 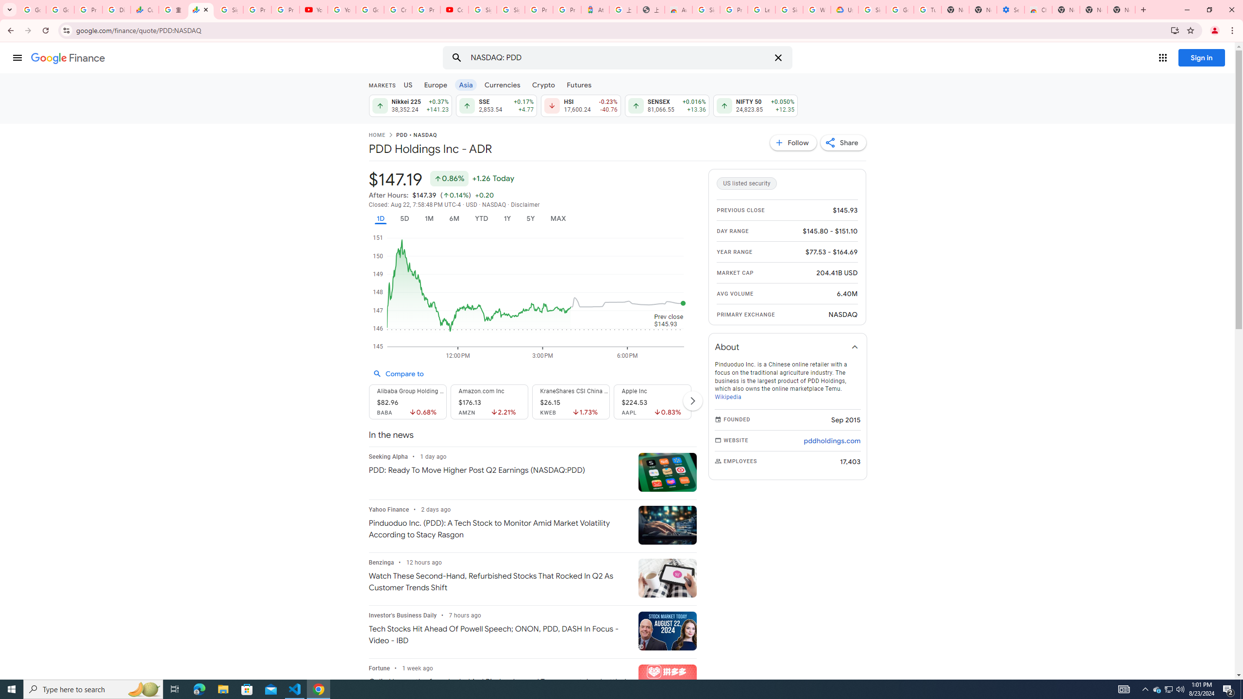 I want to click on Sign in - Google Accounts, so click(x=872, y=10).